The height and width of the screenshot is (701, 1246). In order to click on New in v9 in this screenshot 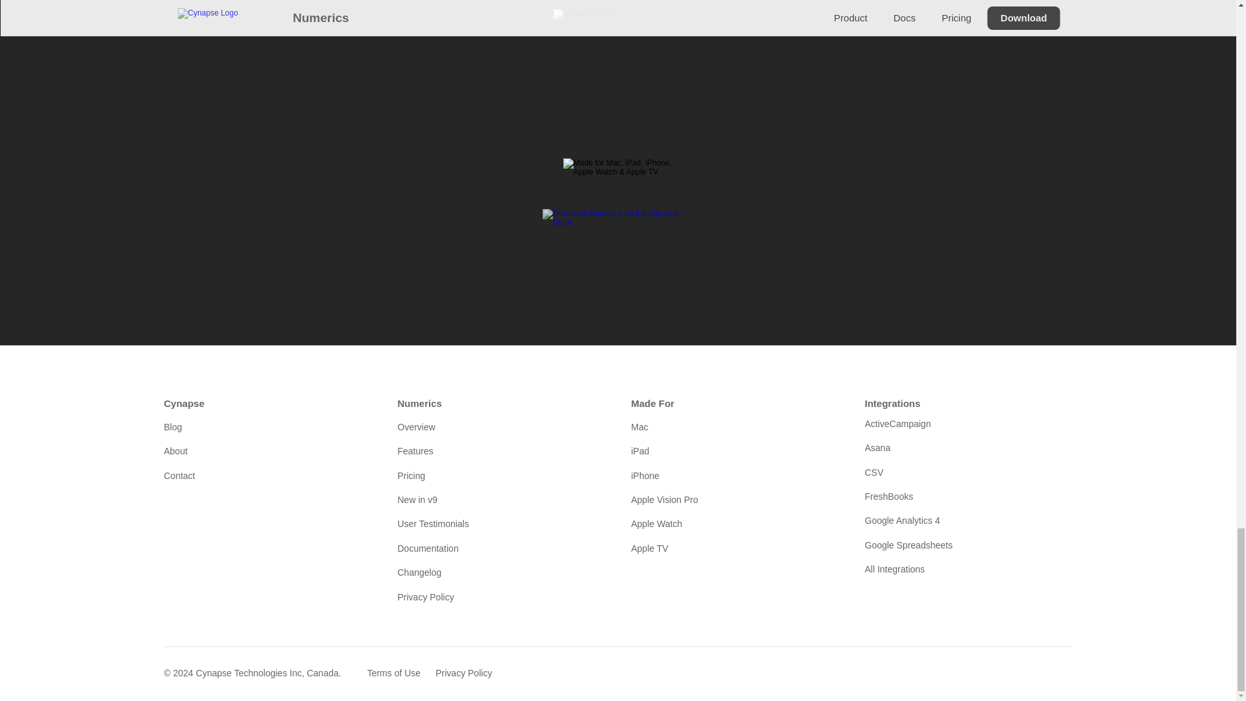, I will do `click(501, 500)`.